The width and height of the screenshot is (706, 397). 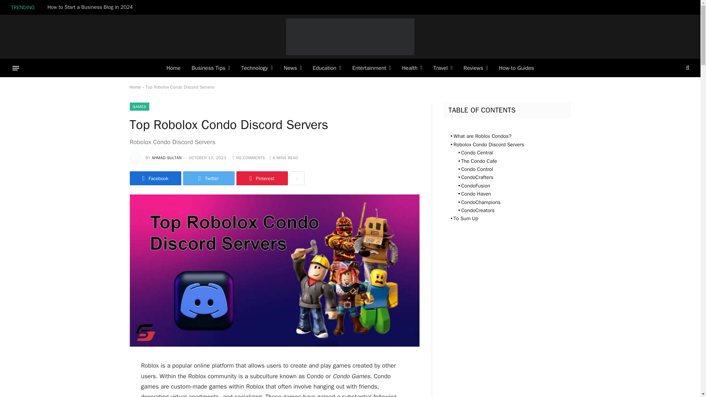 I want to click on Top Robolox Condo Discord Servers, so click(x=274, y=345).